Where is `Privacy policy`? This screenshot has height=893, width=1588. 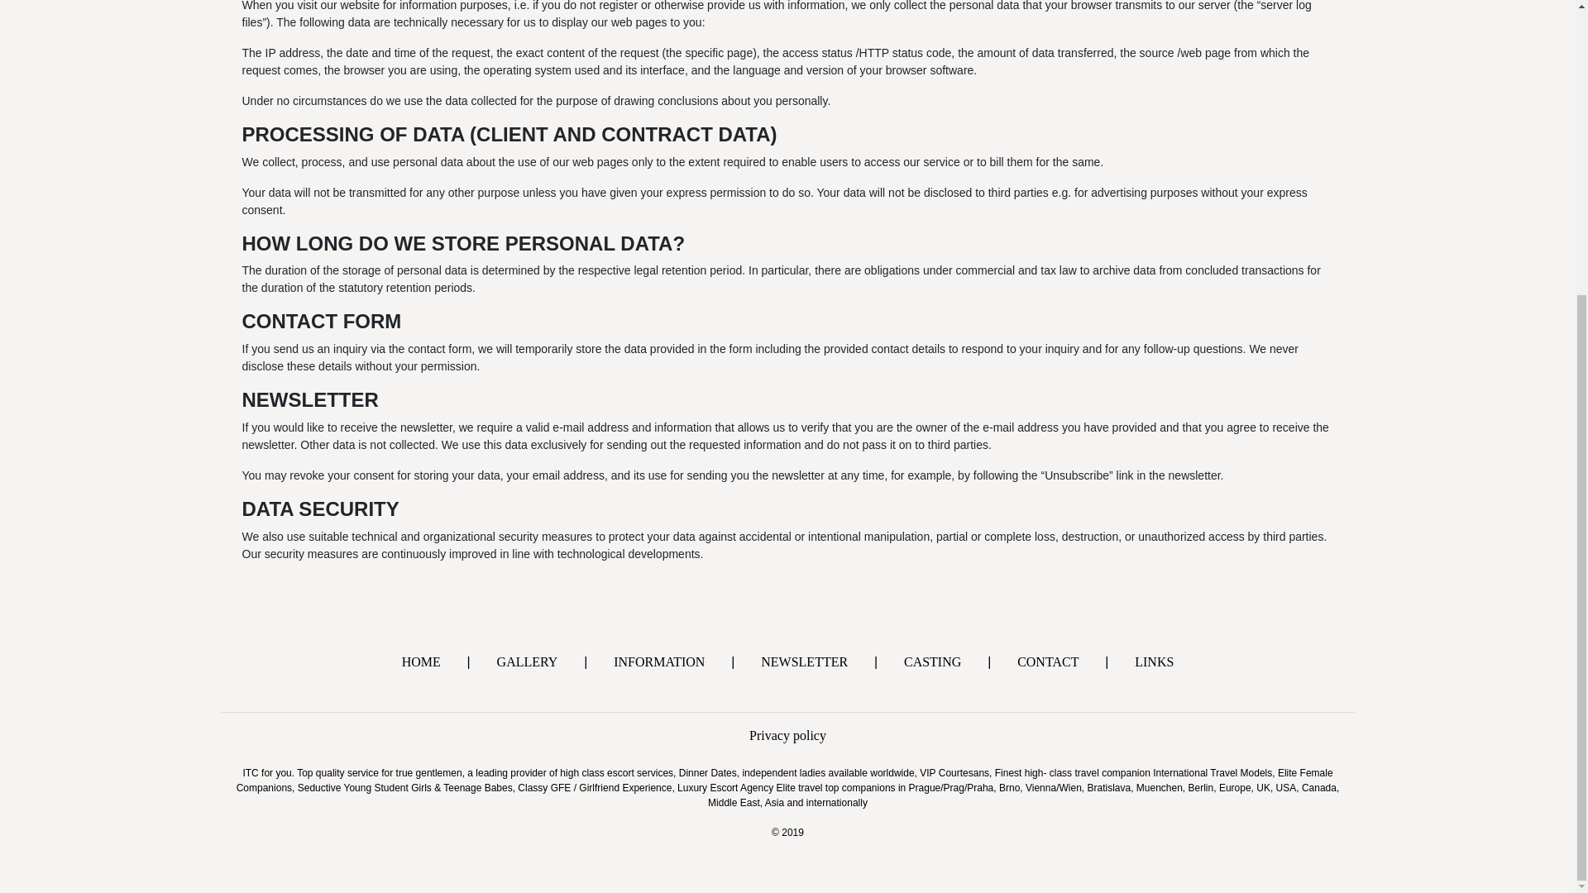
Privacy policy is located at coordinates (788, 735).